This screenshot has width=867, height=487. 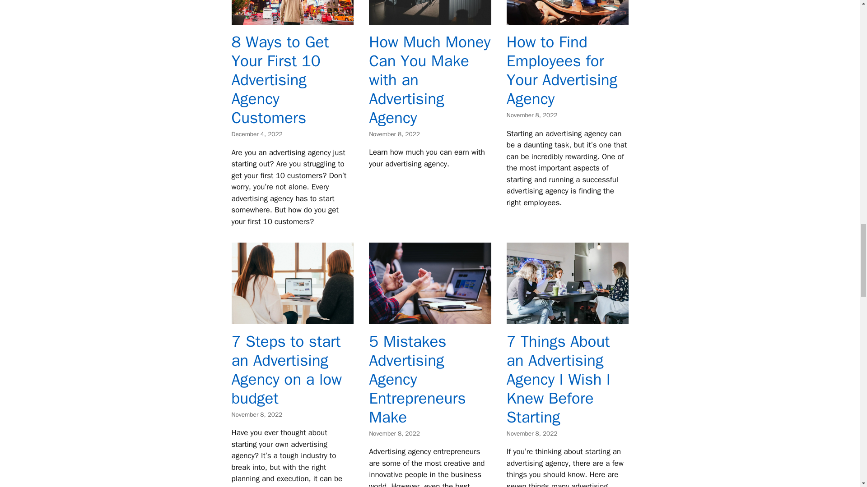 I want to click on 8 Ways to Get Your First 10 Advertising Agency Customers, so click(x=280, y=79).